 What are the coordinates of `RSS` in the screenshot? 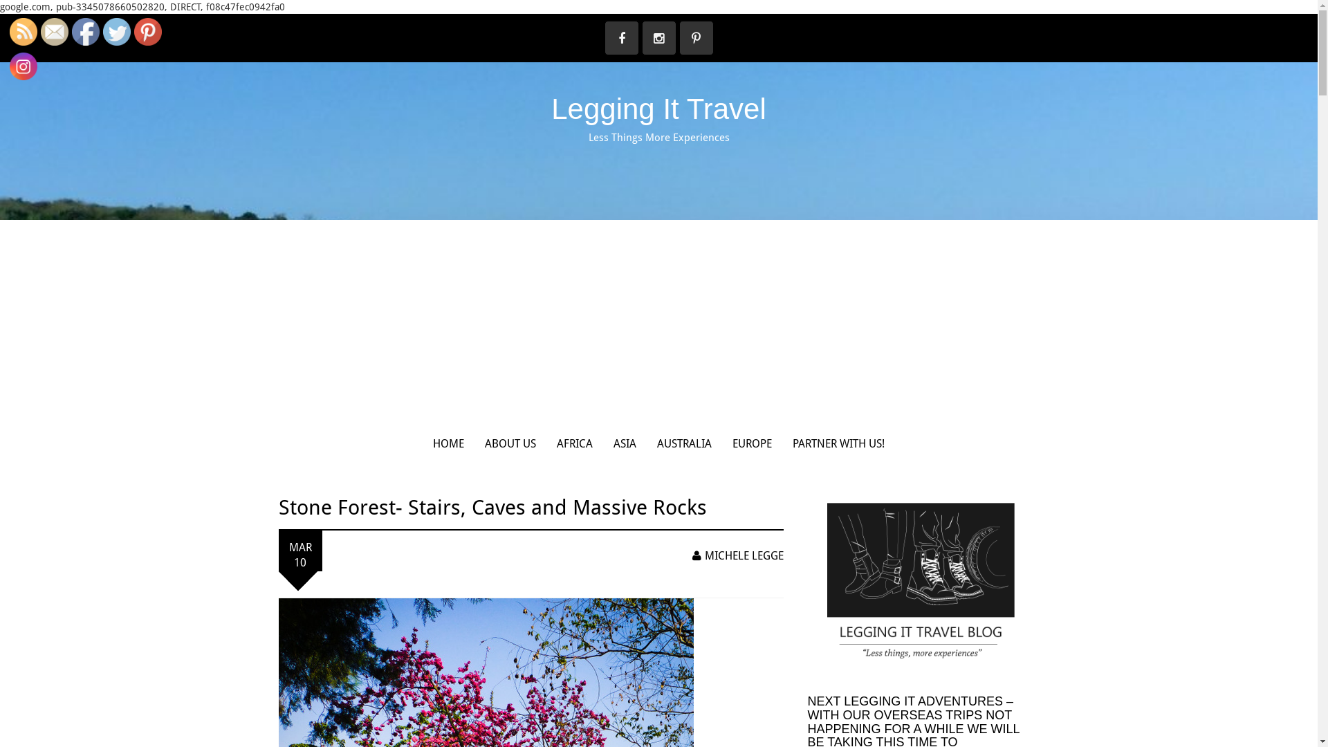 It's located at (24, 32).